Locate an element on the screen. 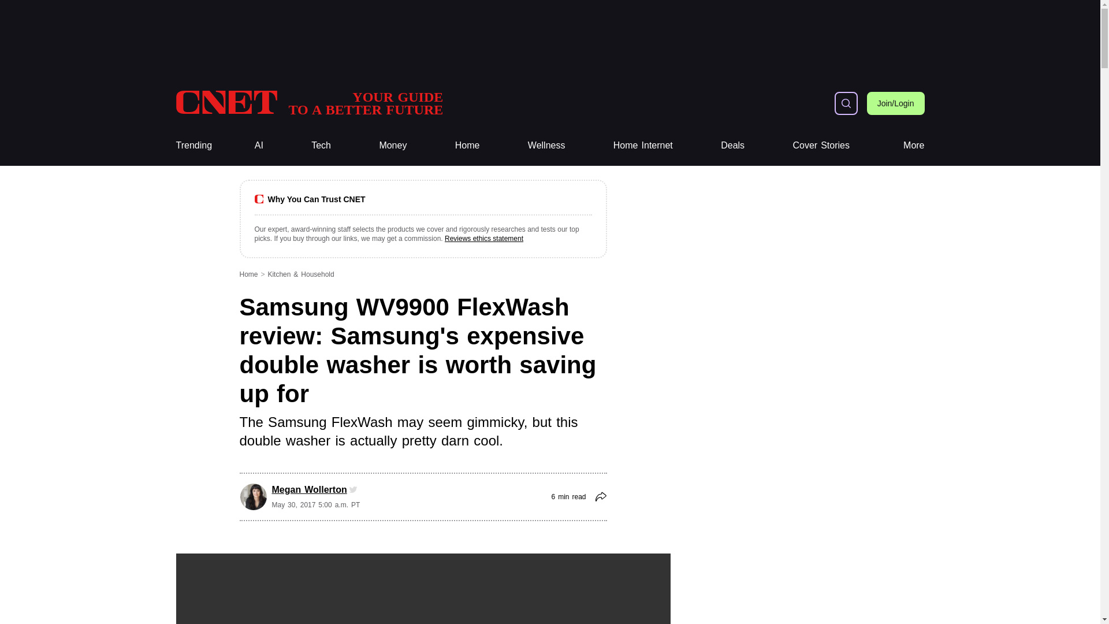 The image size is (1109, 624). Tech is located at coordinates (643, 146).